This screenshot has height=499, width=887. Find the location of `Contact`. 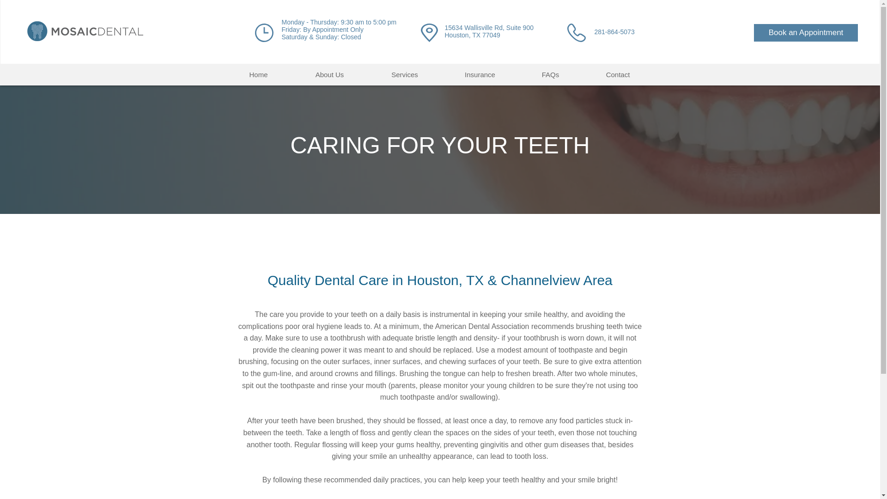

Contact is located at coordinates (617, 74).